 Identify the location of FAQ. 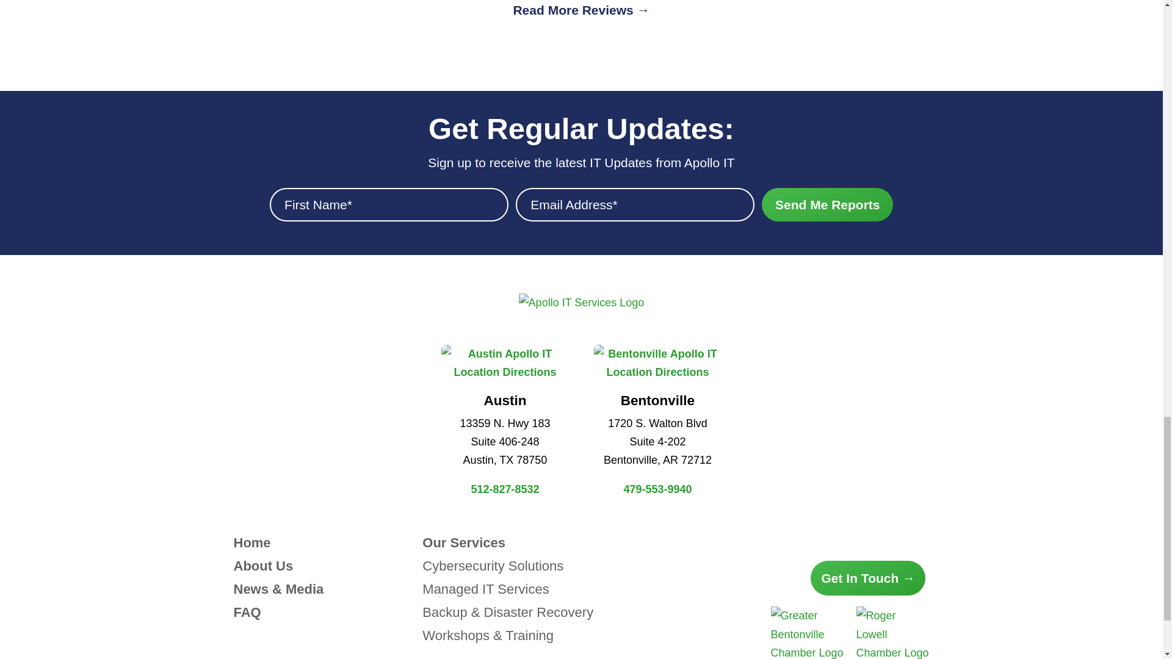
(247, 613).